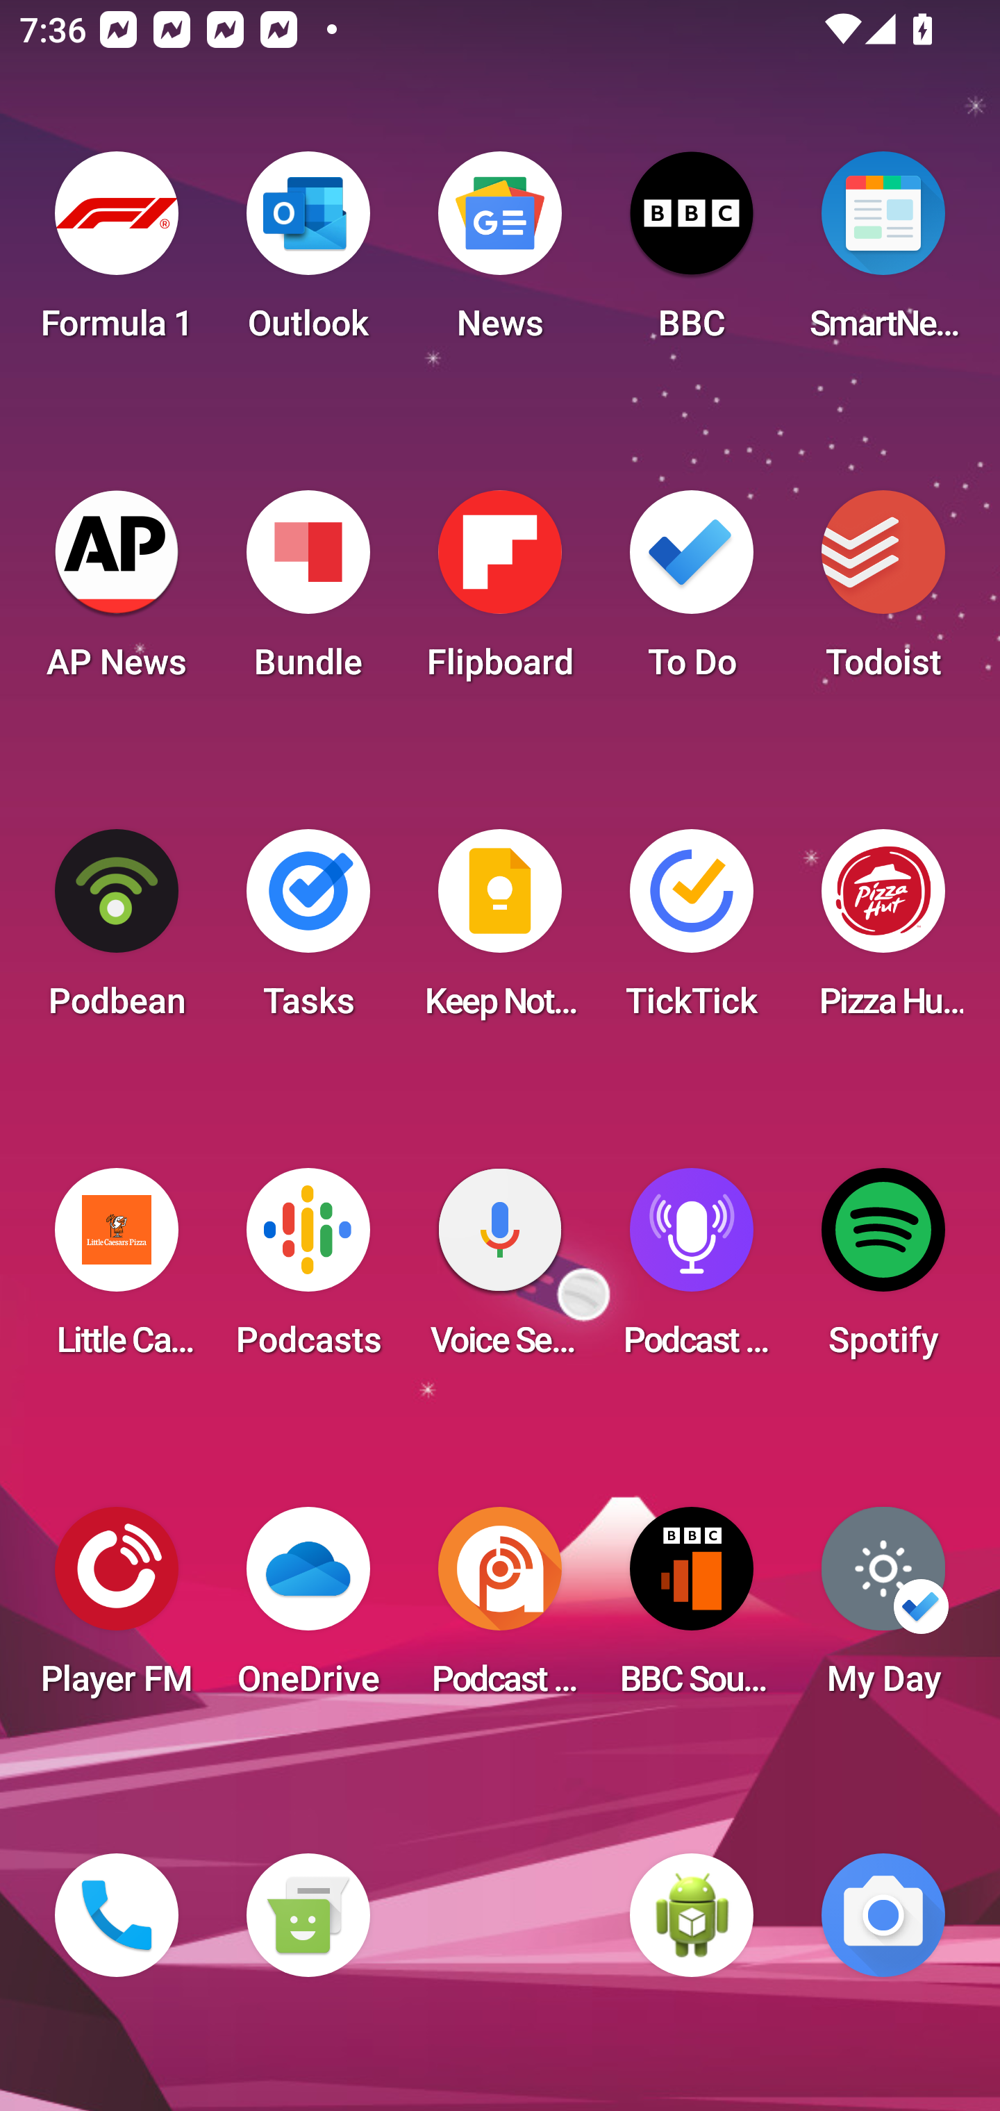 The height and width of the screenshot is (2111, 1000). Describe the element at coordinates (308, 1610) in the screenshot. I see `OneDrive` at that location.